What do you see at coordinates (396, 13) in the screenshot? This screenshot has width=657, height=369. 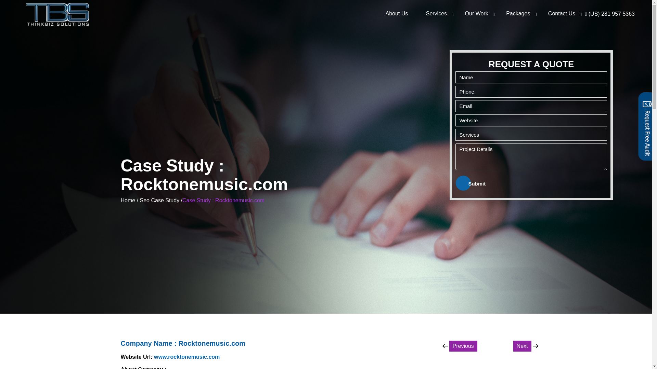 I see `Services` at bounding box center [396, 13].